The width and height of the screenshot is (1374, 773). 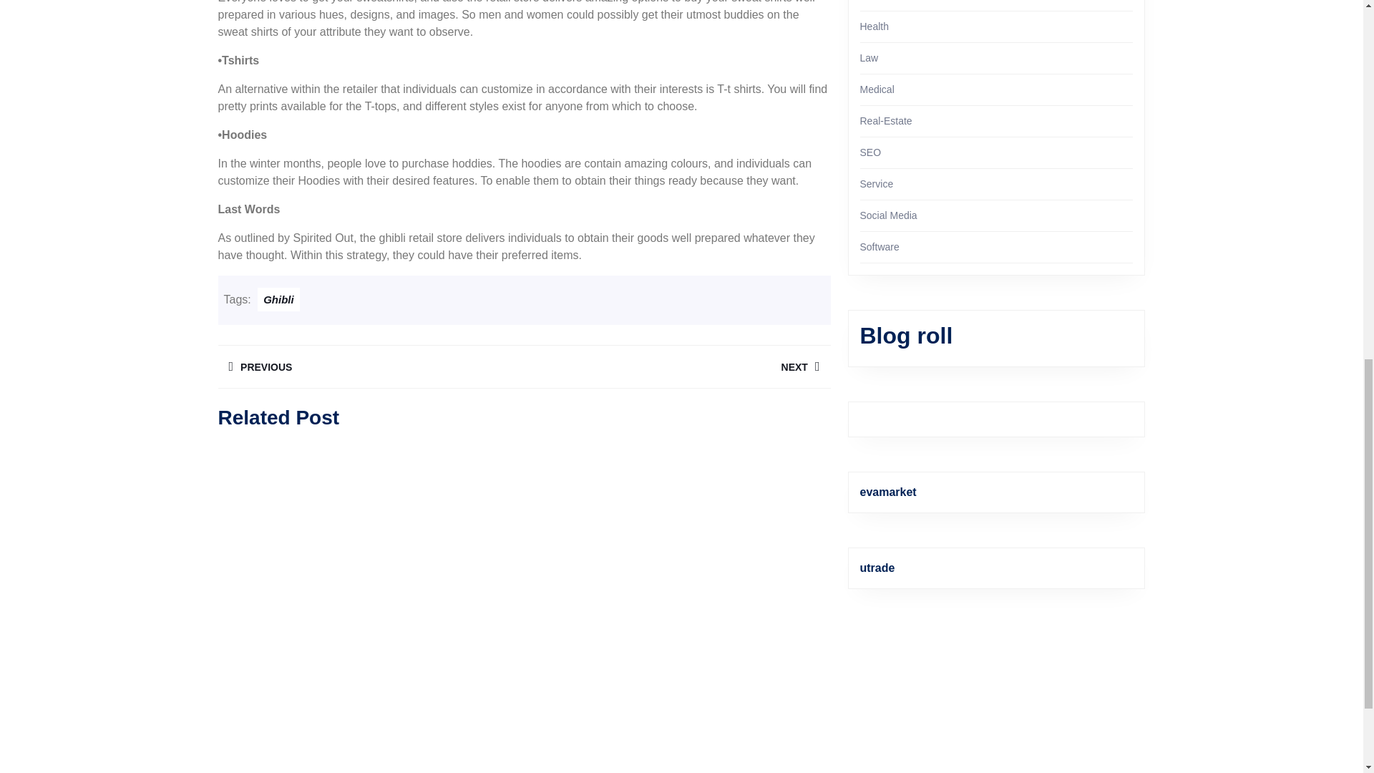 What do you see at coordinates (869, 57) in the screenshot?
I see `Law` at bounding box center [869, 57].